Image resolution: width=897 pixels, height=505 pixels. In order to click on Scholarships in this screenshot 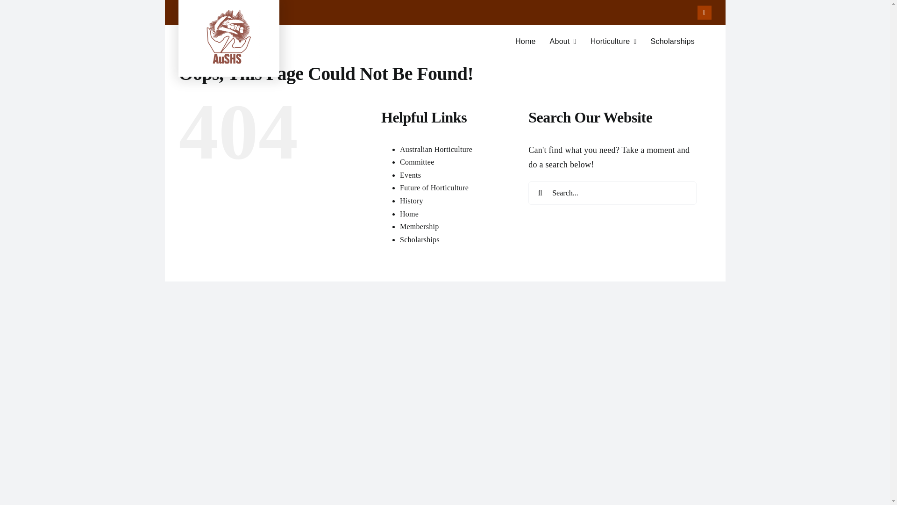, I will do `click(672, 42)`.